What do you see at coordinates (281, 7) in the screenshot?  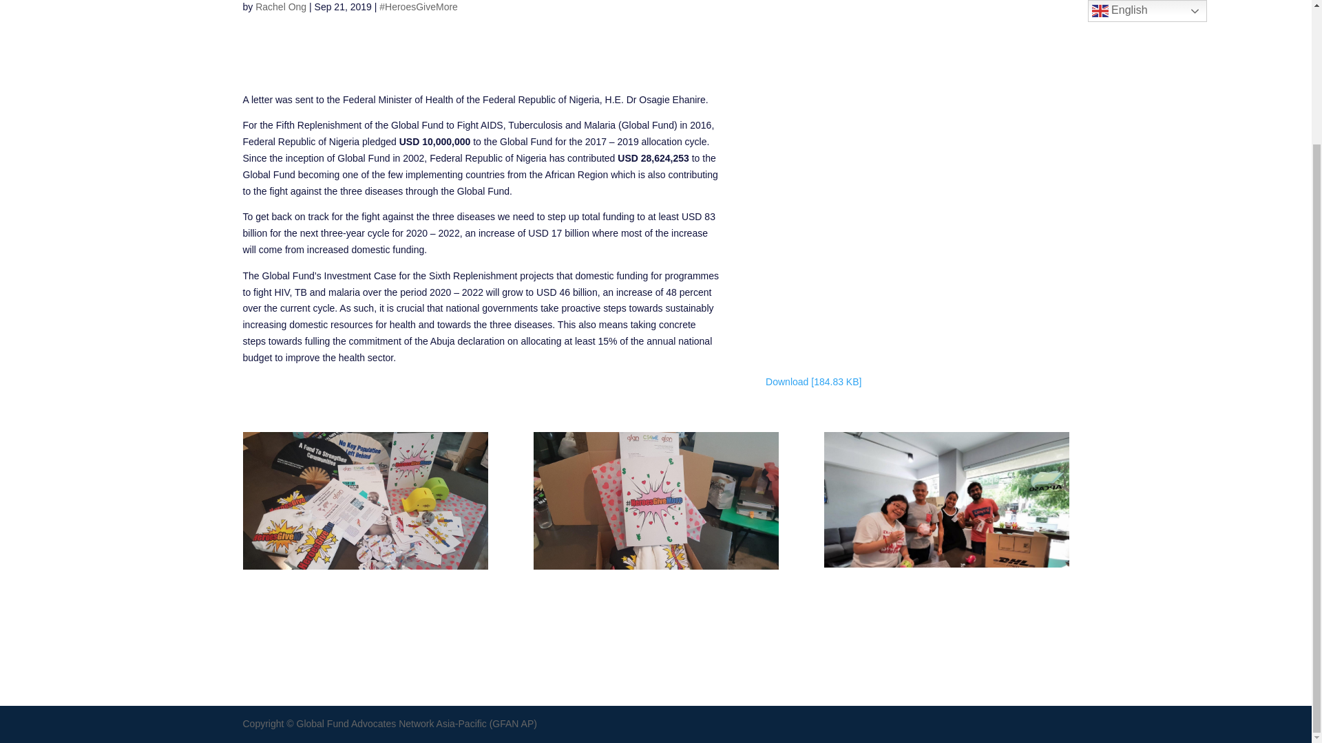 I see `Posts by Rachel Ong` at bounding box center [281, 7].